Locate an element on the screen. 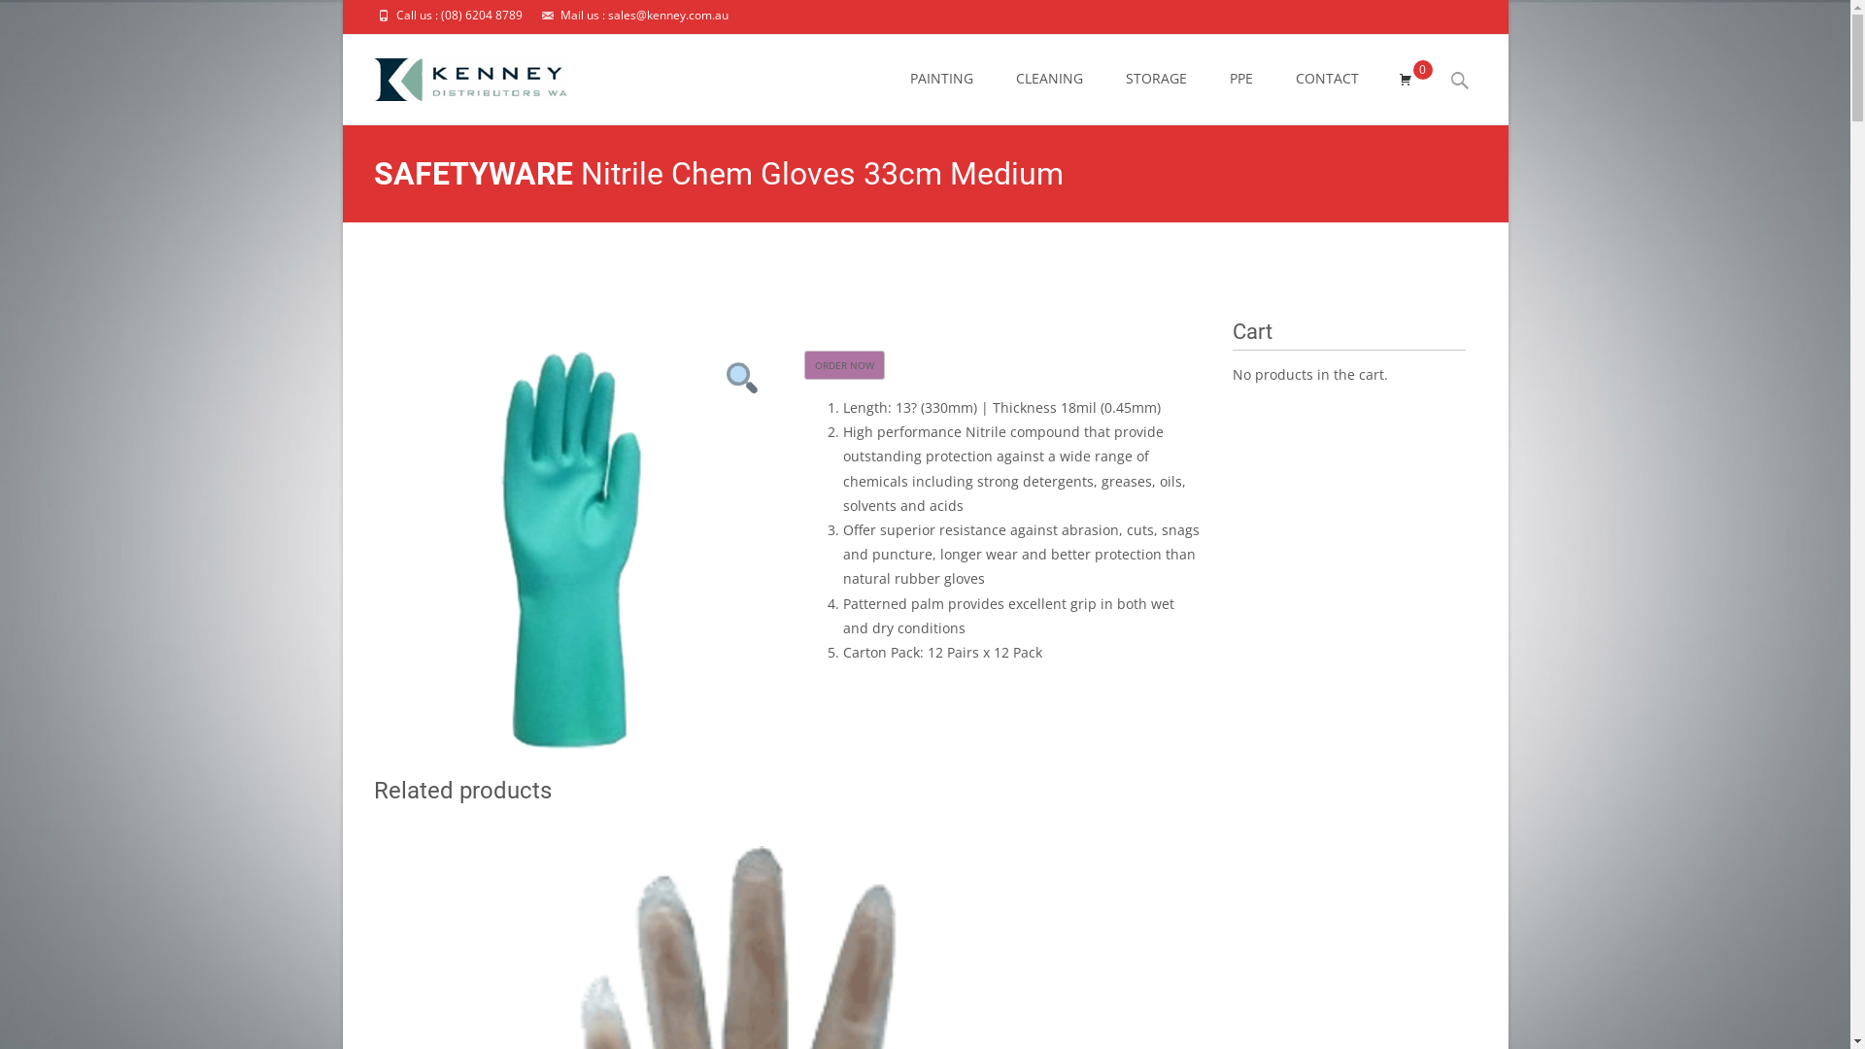 The image size is (1865, 1049). CLEANING is located at coordinates (1049, 79).